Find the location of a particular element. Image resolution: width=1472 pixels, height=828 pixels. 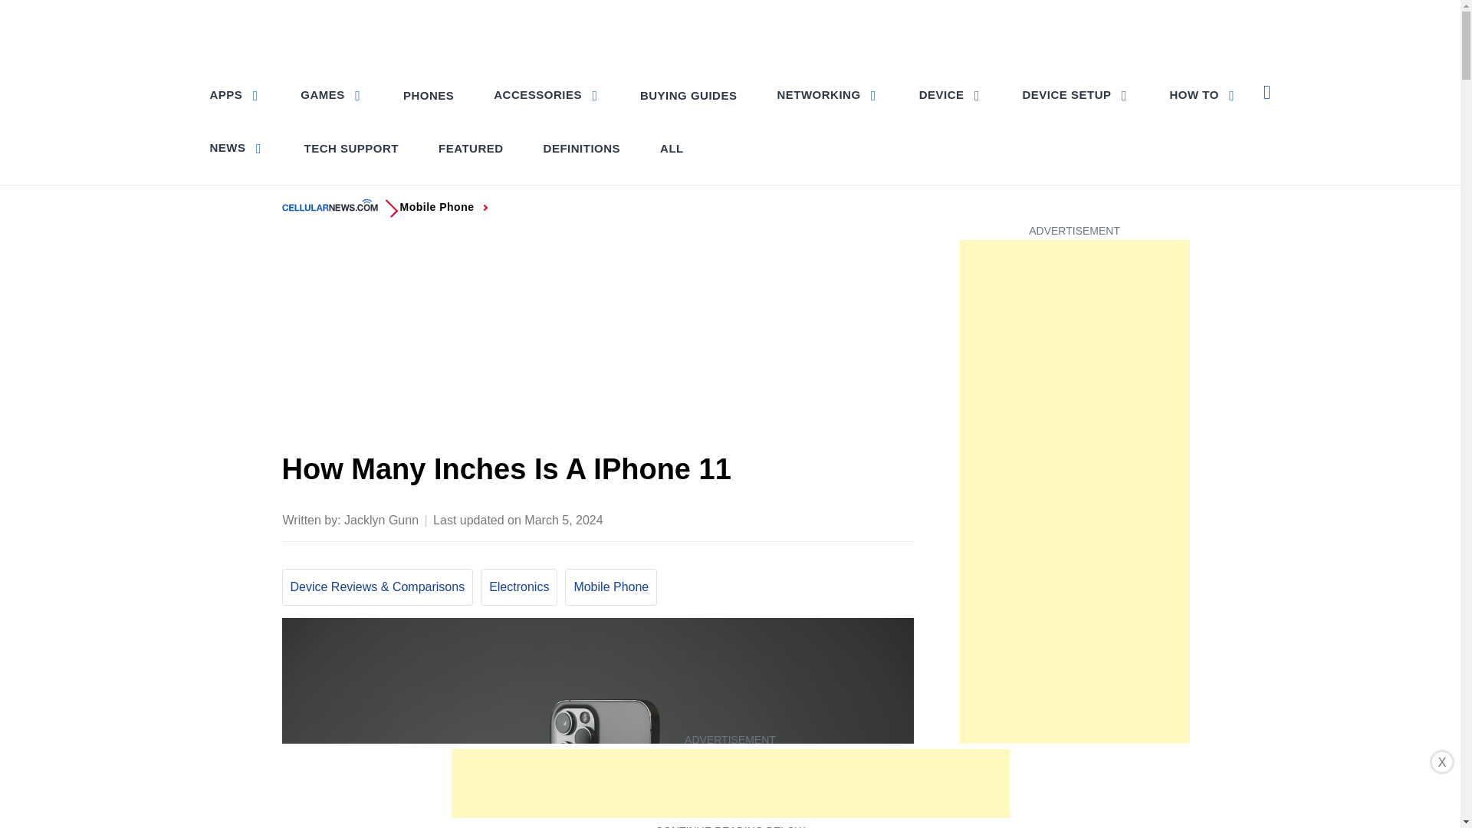

PHONES is located at coordinates (429, 95).